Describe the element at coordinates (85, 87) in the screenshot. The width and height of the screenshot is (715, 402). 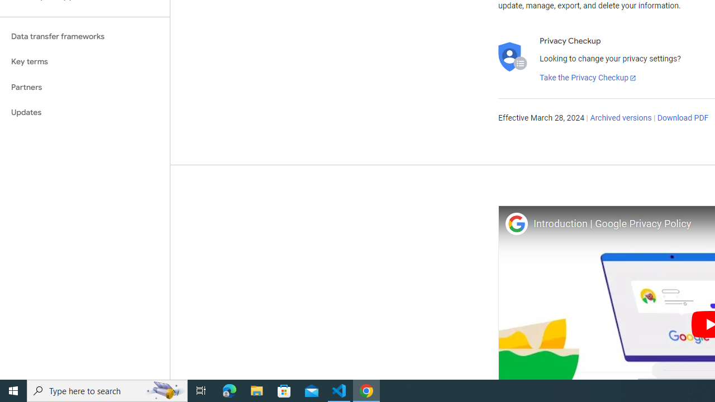
I see `Partners` at that location.